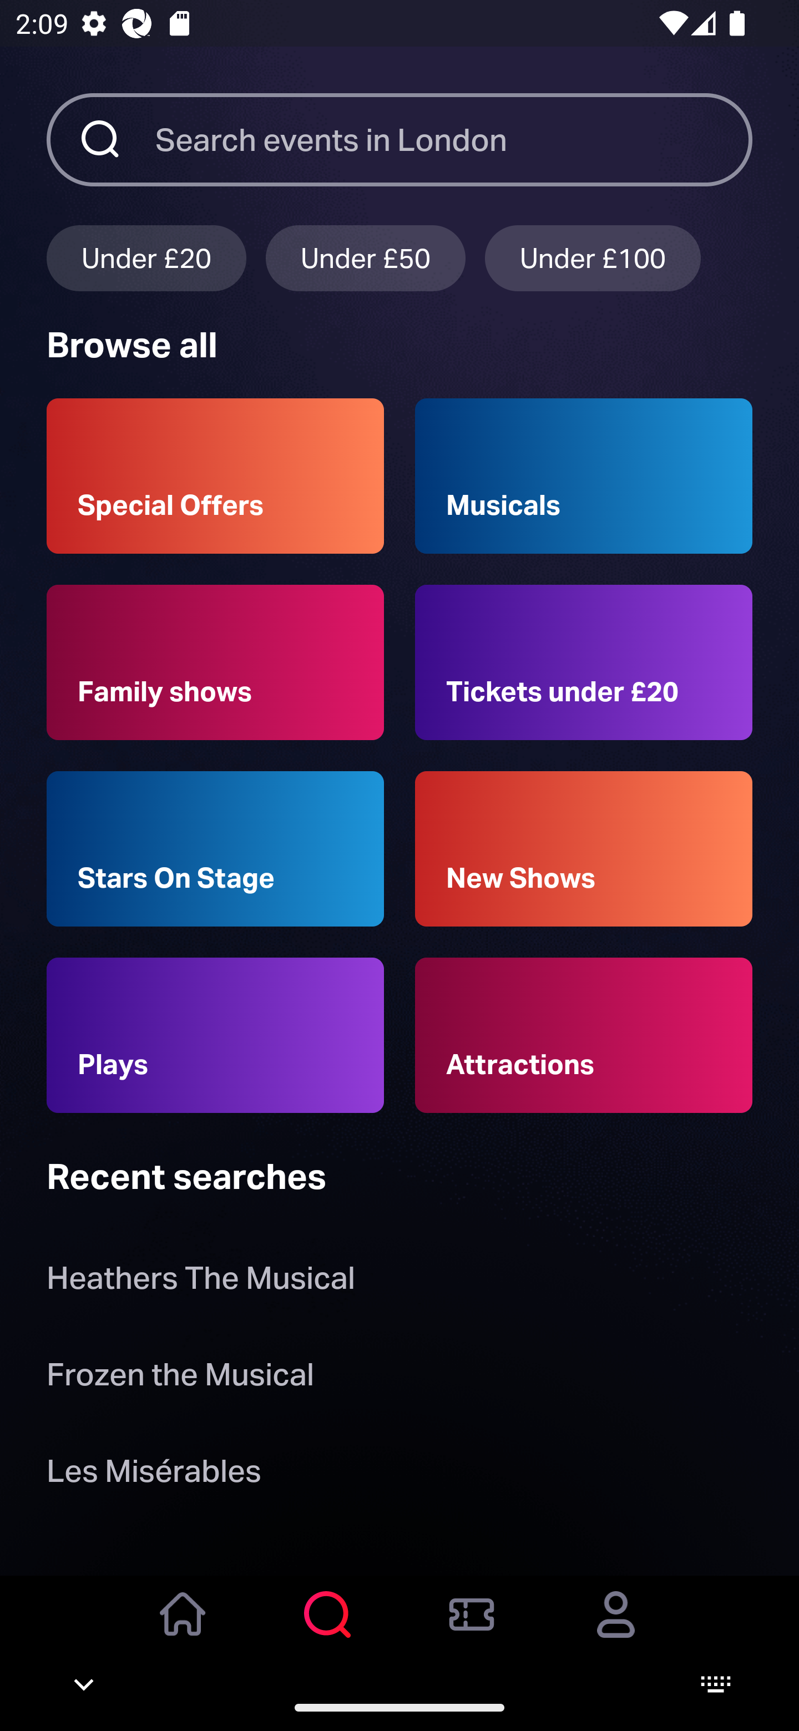 Image resolution: width=799 pixels, height=1731 pixels. I want to click on Under £20, so click(146, 257).